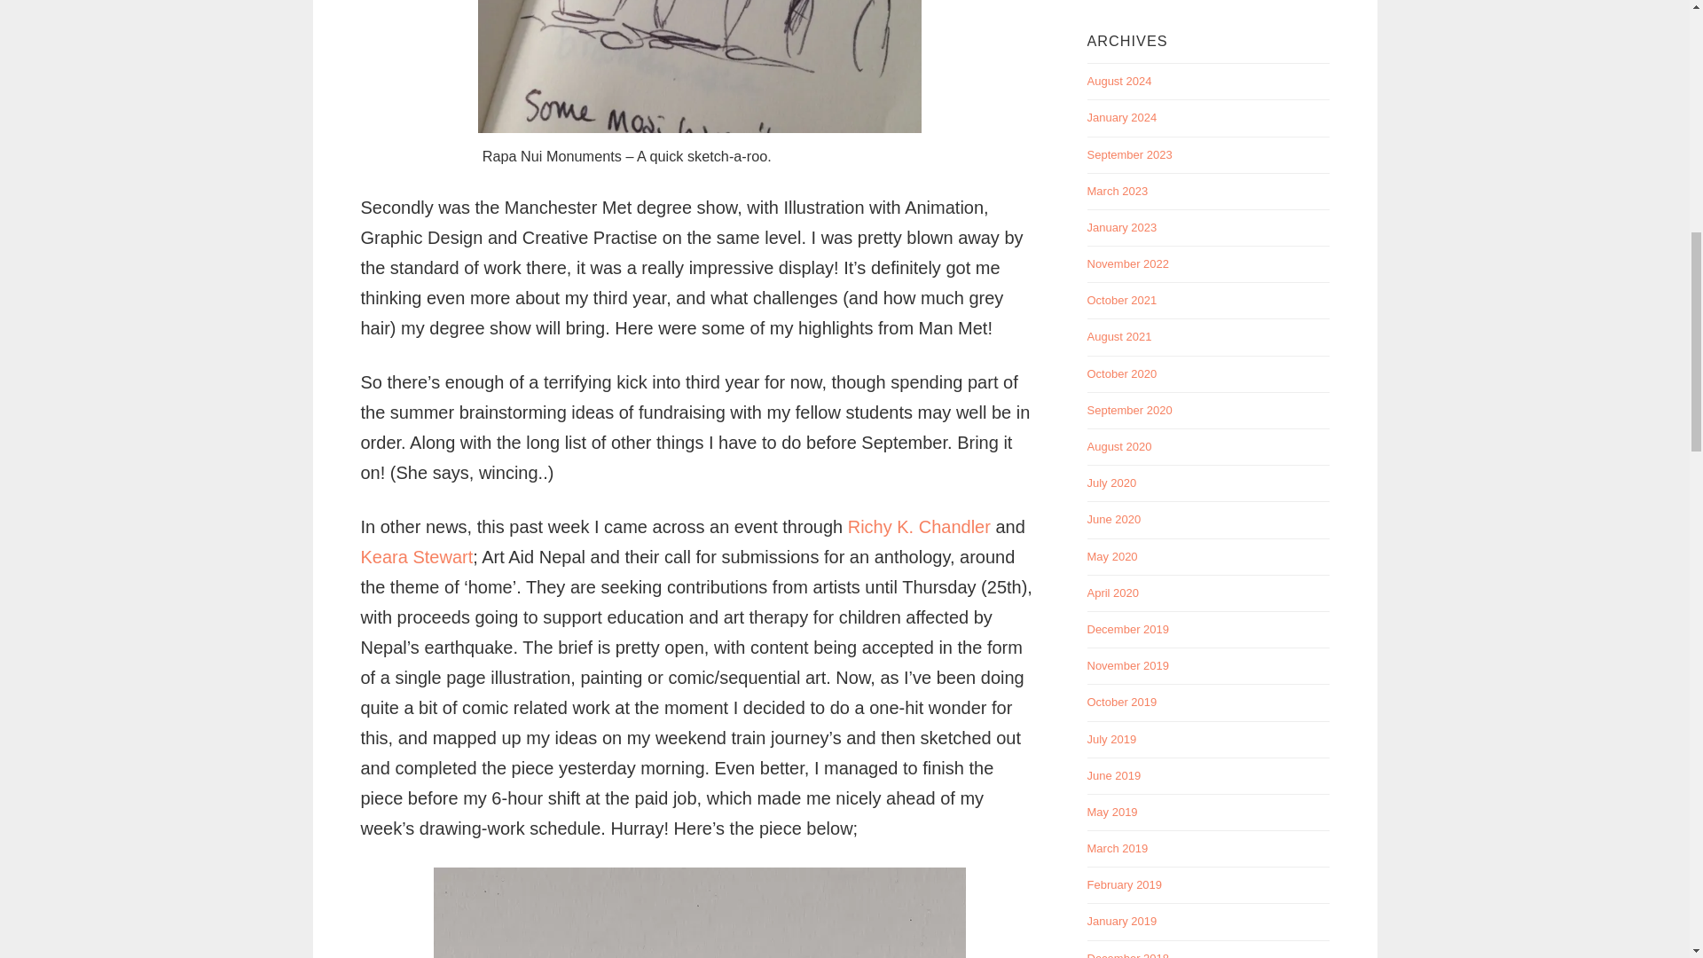  I want to click on Richy K. Chandler, so click(919, 527).